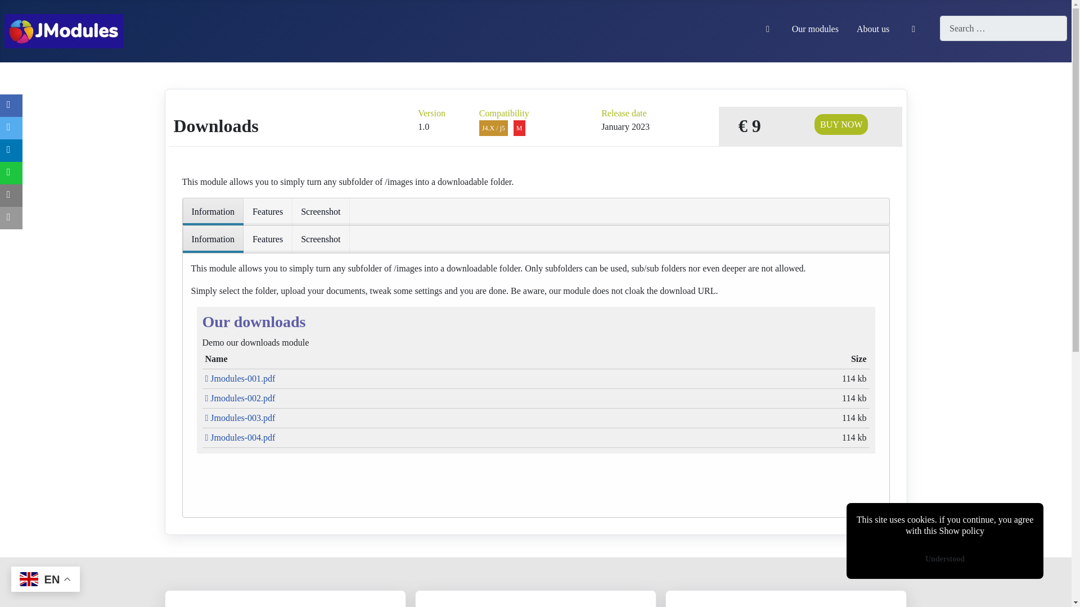 The image size is (1080, 607). I want to click on Screenshot, so click(320, 211).